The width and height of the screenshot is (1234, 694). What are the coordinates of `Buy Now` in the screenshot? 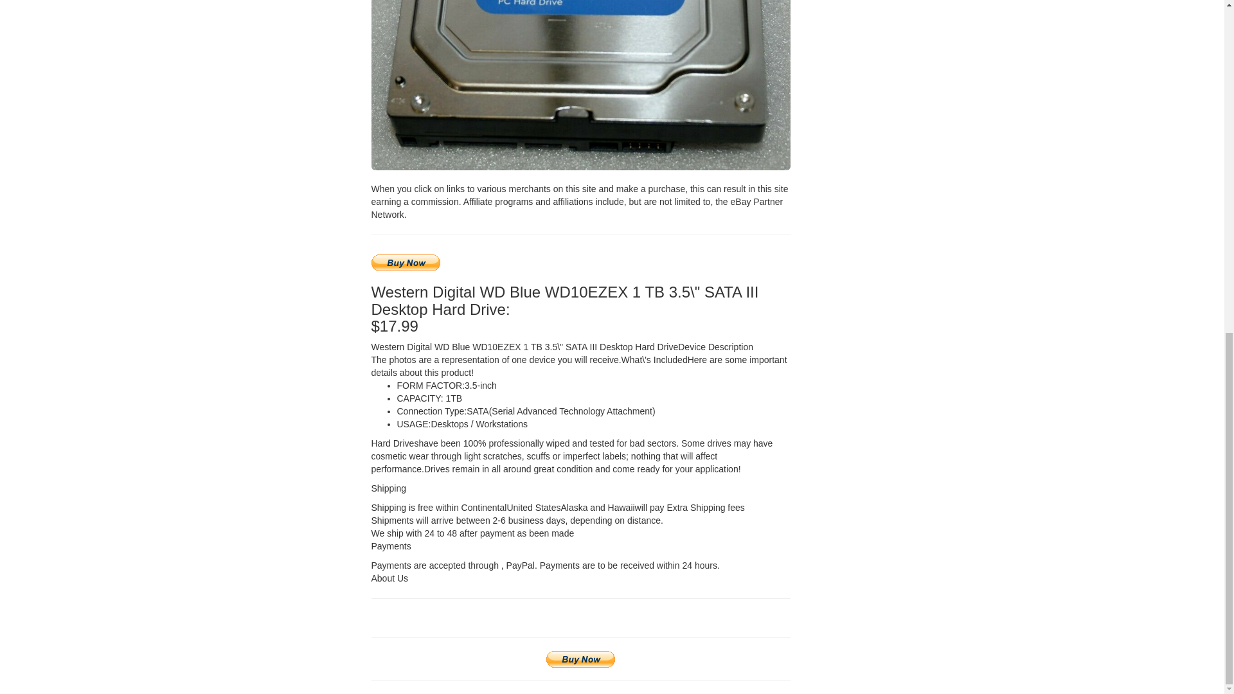 It's located at (580, 659).